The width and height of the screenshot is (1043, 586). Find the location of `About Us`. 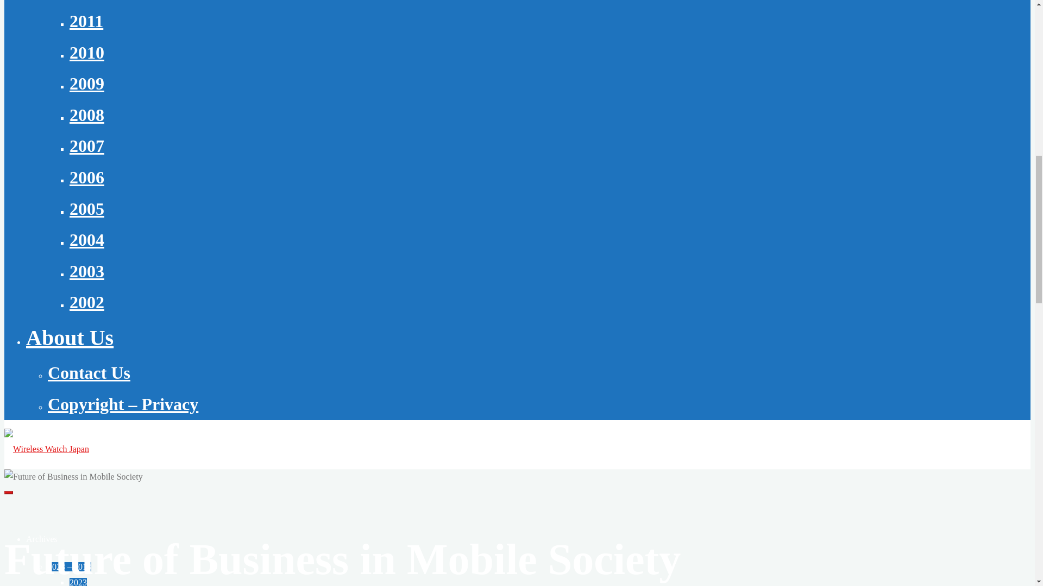

About Us is located at coordinates (70, 337).